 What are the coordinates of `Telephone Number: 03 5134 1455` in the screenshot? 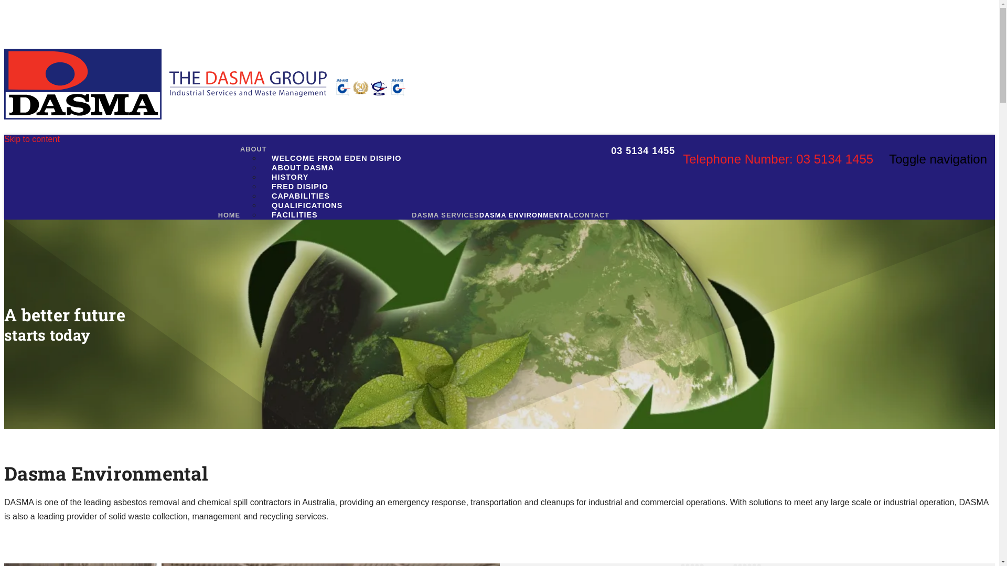 It's located at (778, 159).